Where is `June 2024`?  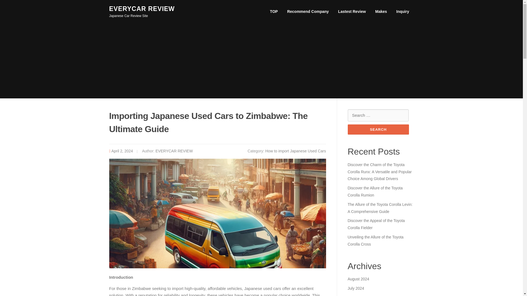 June 2024 is located at coordinates (356, 295).